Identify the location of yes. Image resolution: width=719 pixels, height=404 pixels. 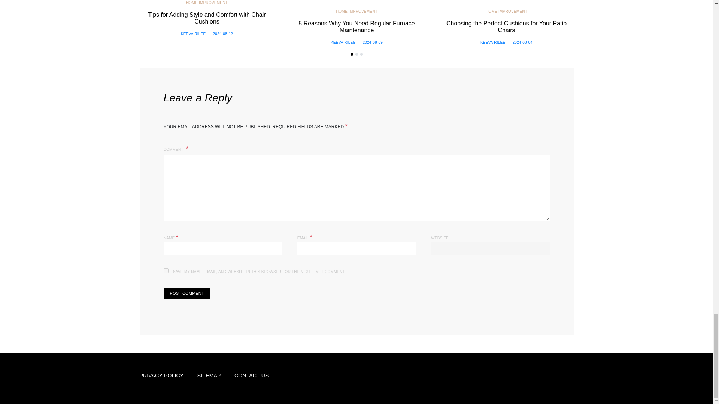
(166, 271).